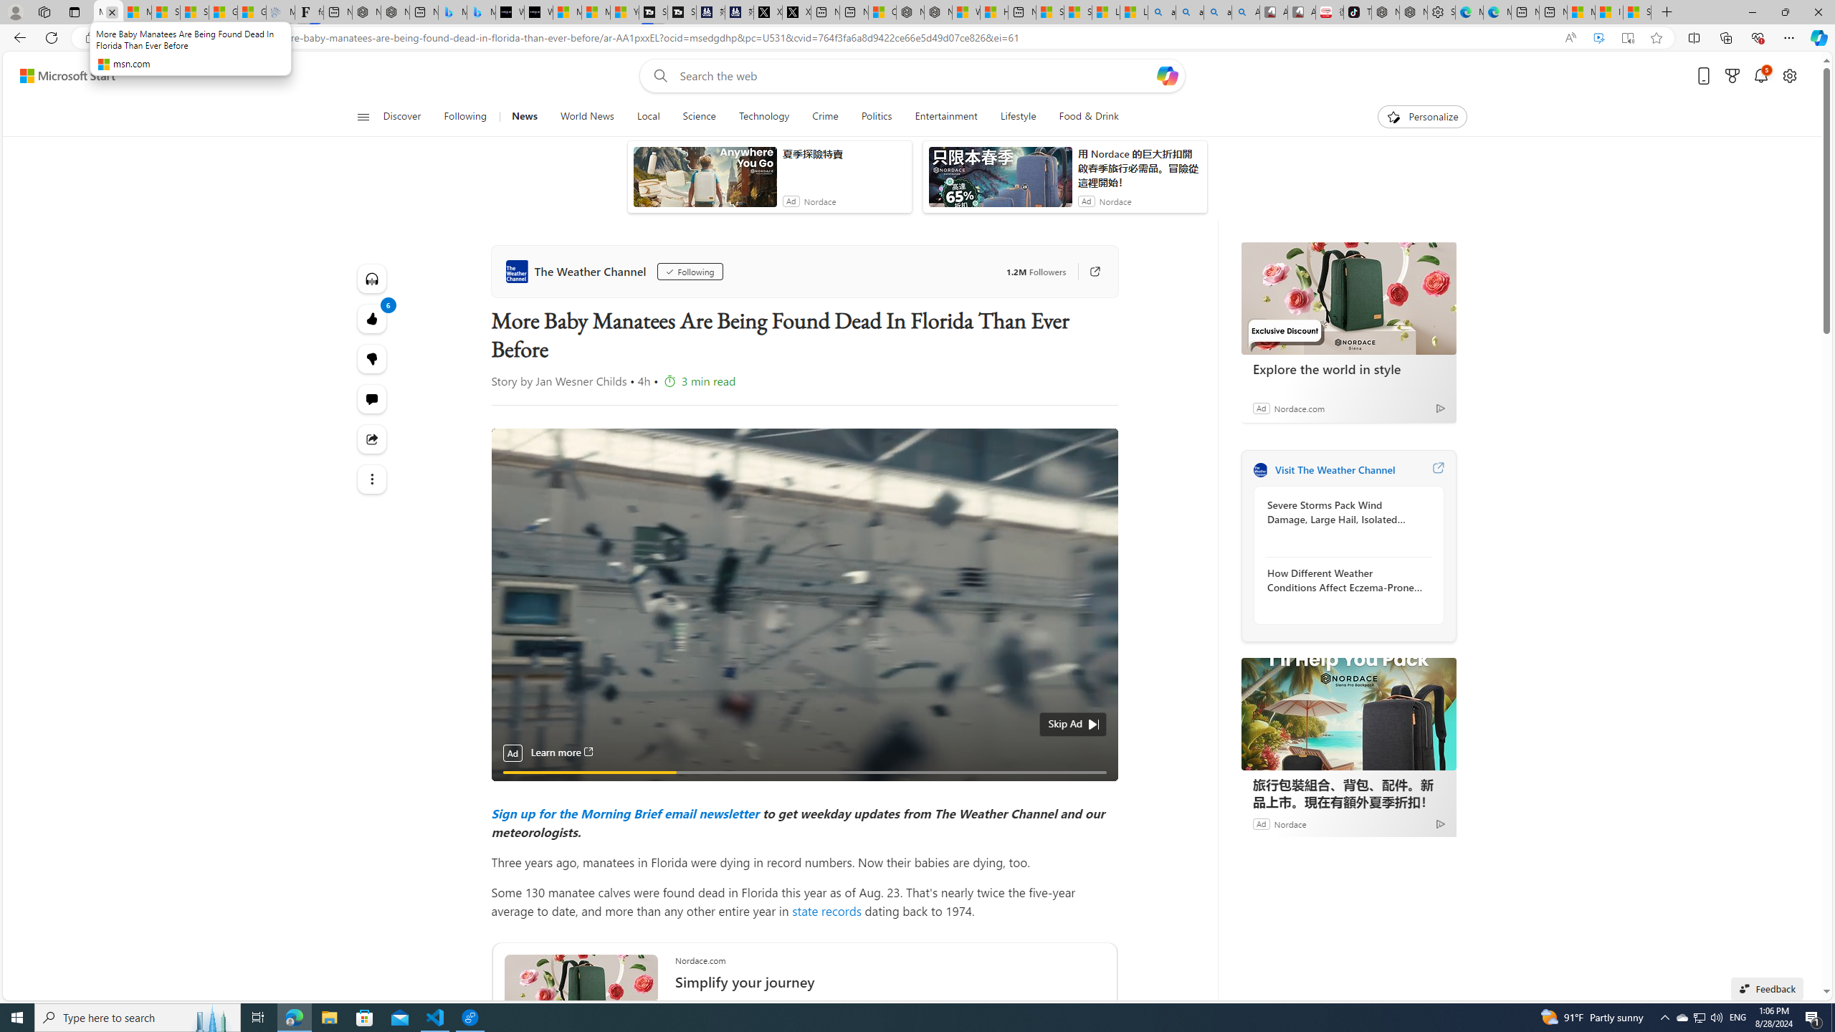 Image resolution: width=1835 pixels, height=1032 pixels. I want to click on News, so click(523, 117).